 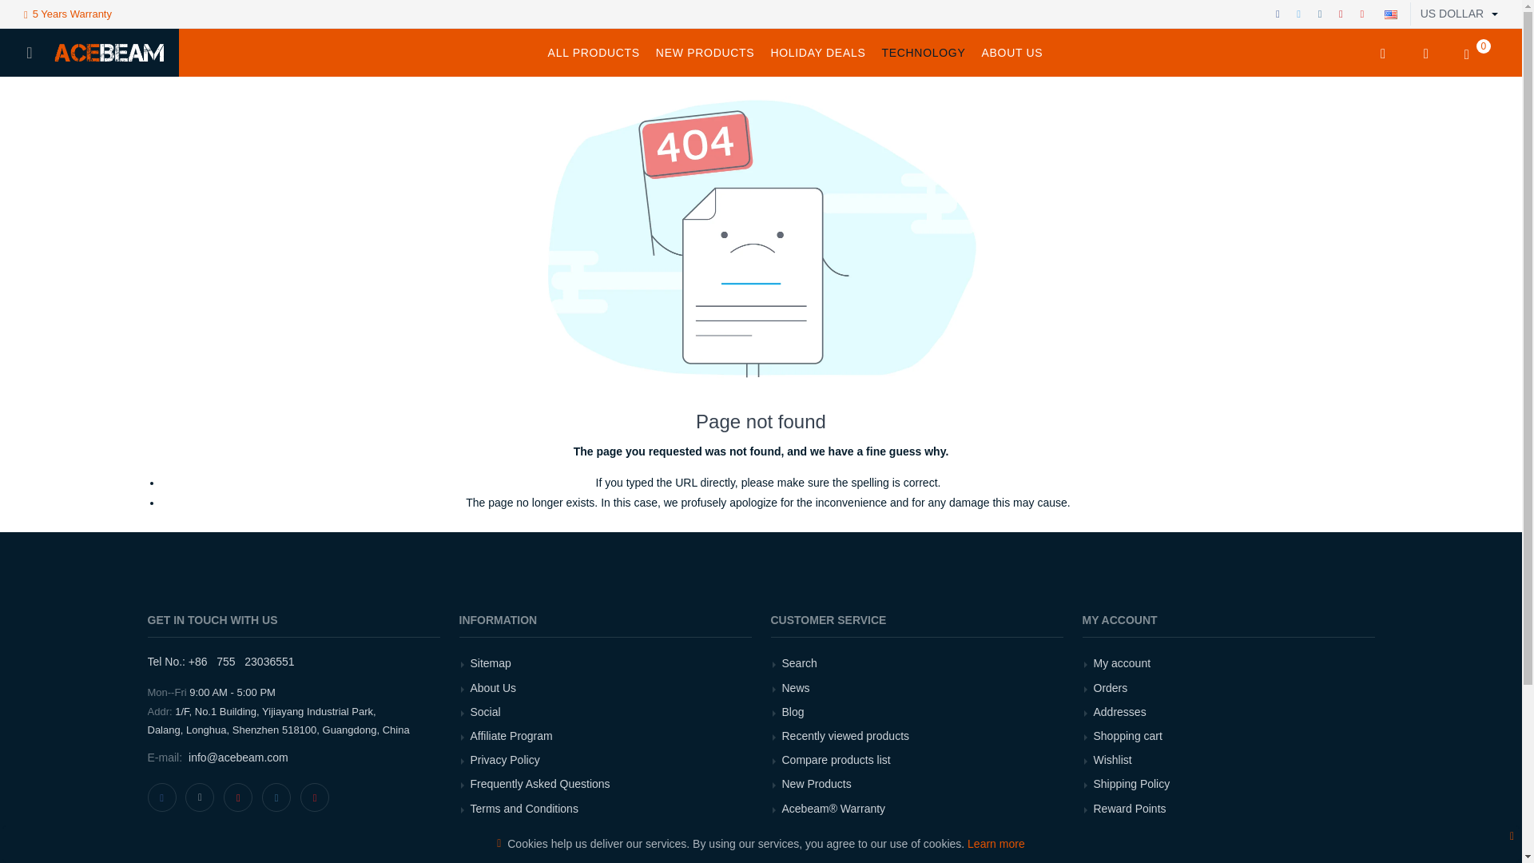 I want to click on HOLIDAY DEALS, so click(x=817, y=53).